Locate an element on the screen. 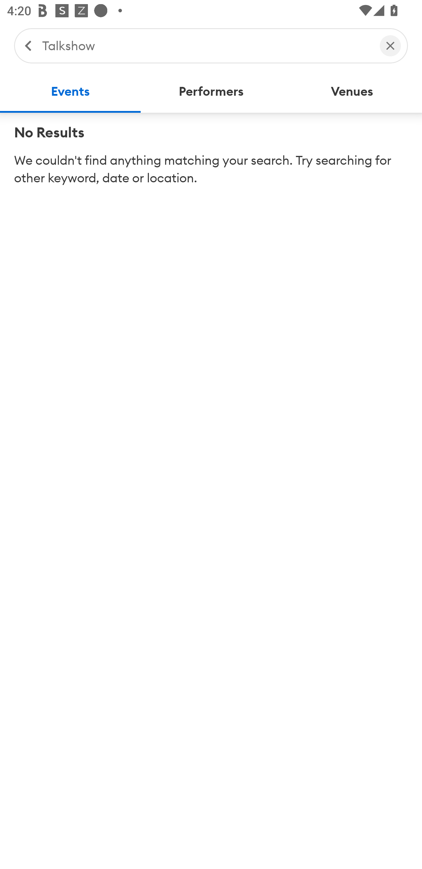  Clear Search is located at coordinates (390, 45).